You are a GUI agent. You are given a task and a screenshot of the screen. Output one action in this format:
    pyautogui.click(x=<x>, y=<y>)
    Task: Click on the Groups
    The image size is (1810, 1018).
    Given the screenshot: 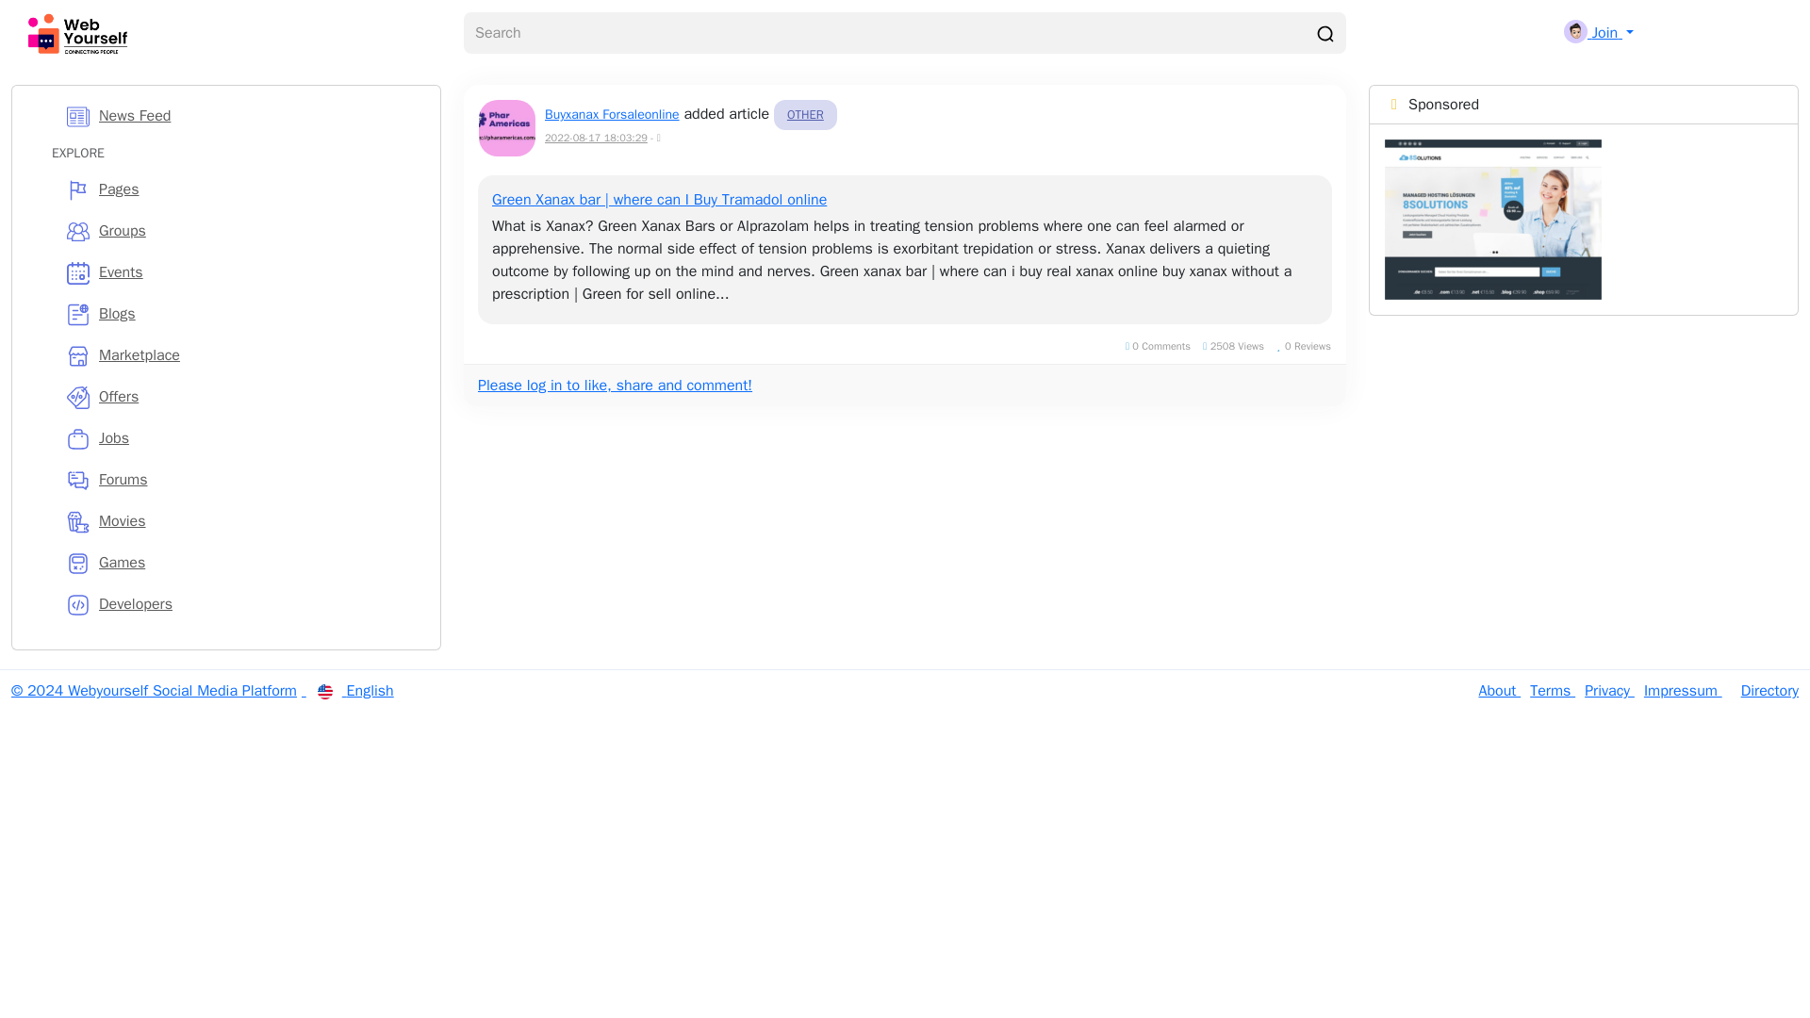 What is the action you would take?
    pyautogui.click(x=241, y=230)
    